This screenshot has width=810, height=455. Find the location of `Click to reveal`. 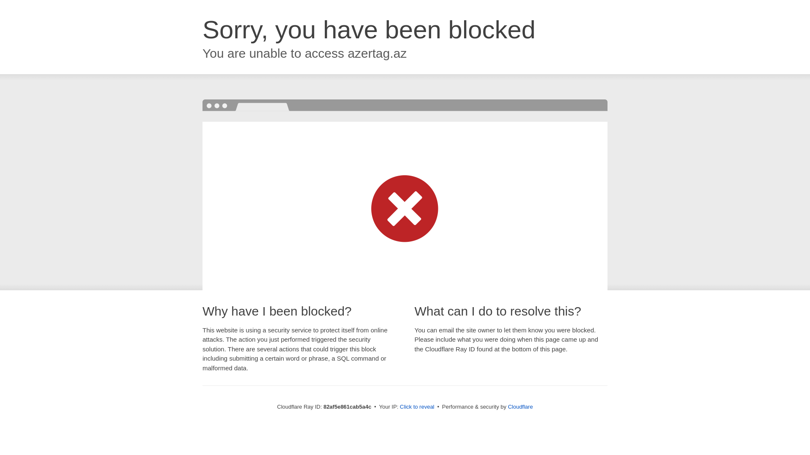

Click to reveal is located at coordinates (417, 407).